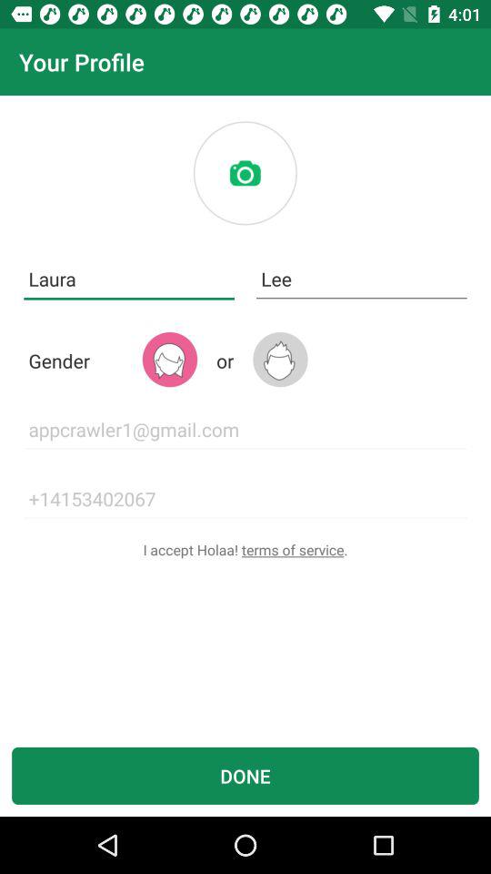 The image size is (491, 874). What do you see at coordinates (245, 430) in the screenshot?
I see `flip until appcrawler1@gmail.com item` at bounding box center [245, 430].